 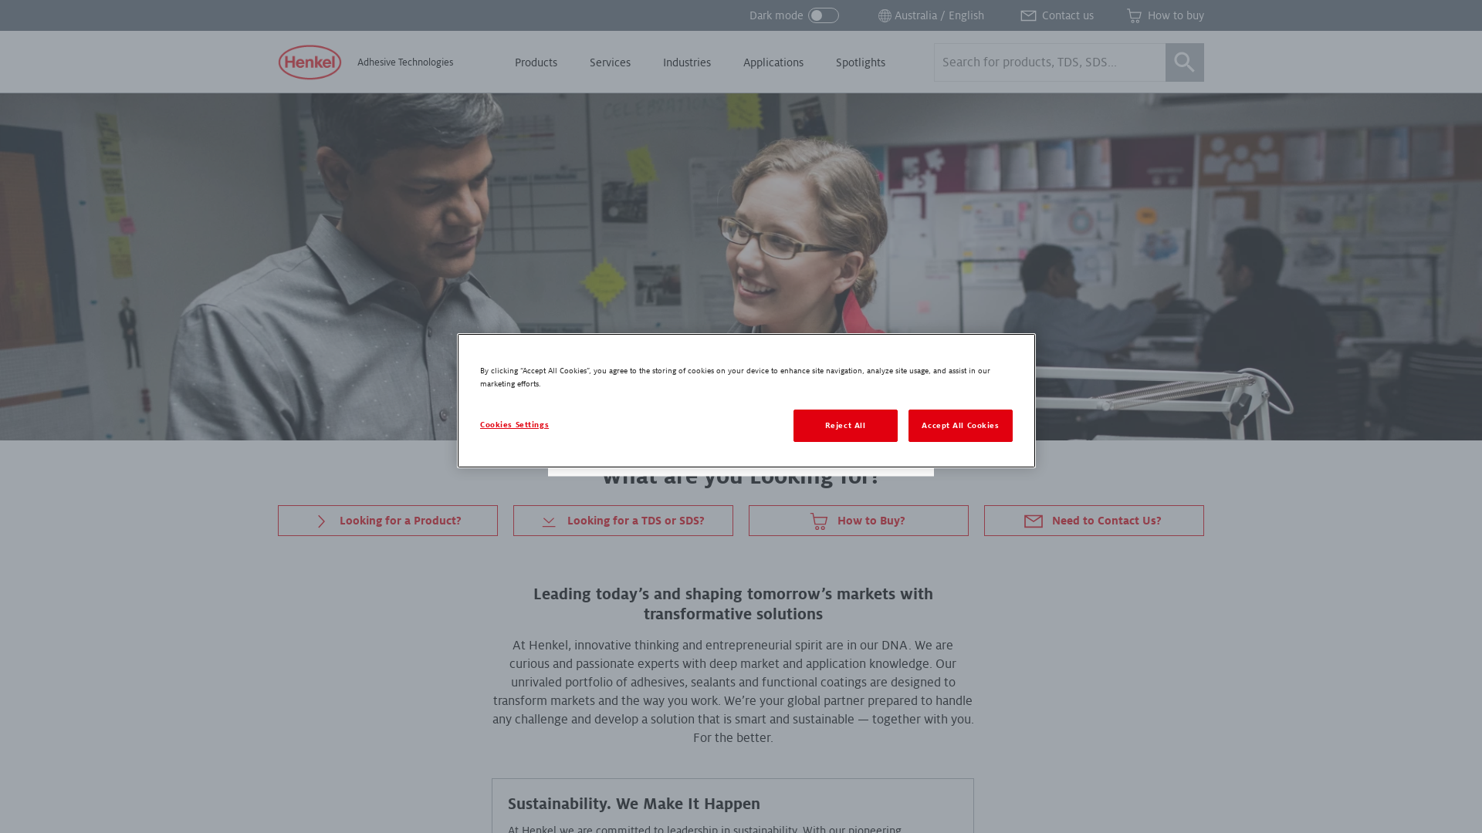 What do you see at coordinates (668, 434) in the screenshot?
I see `Go to Chinese Mainland, English` at bounding box center [668, 434].